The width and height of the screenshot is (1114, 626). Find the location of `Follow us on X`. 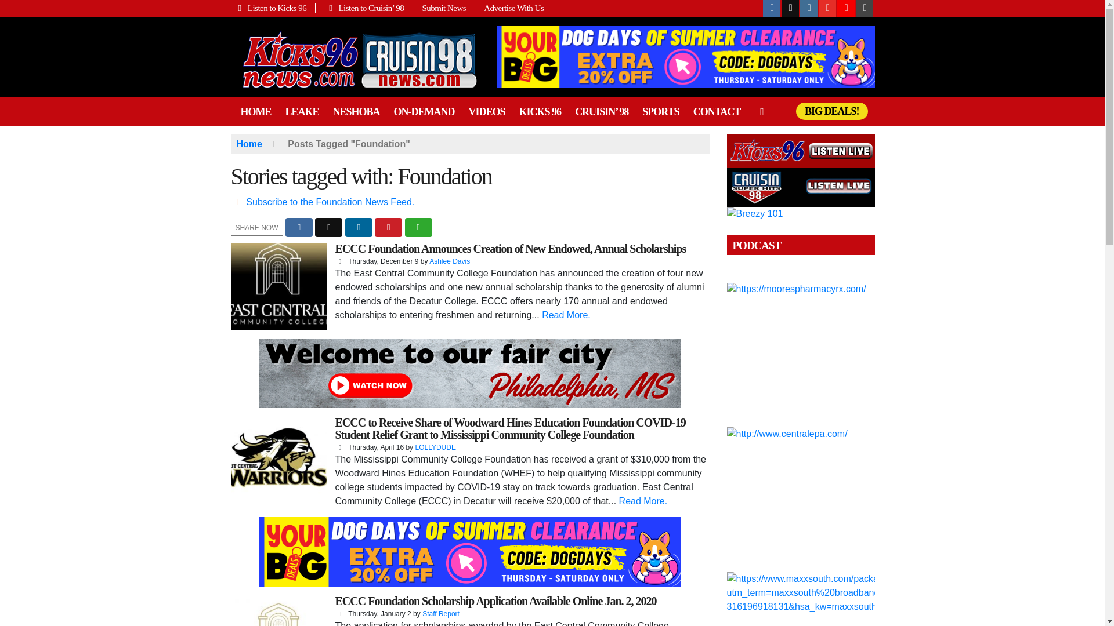

Follow us on X is located at coordinates (790, 8).